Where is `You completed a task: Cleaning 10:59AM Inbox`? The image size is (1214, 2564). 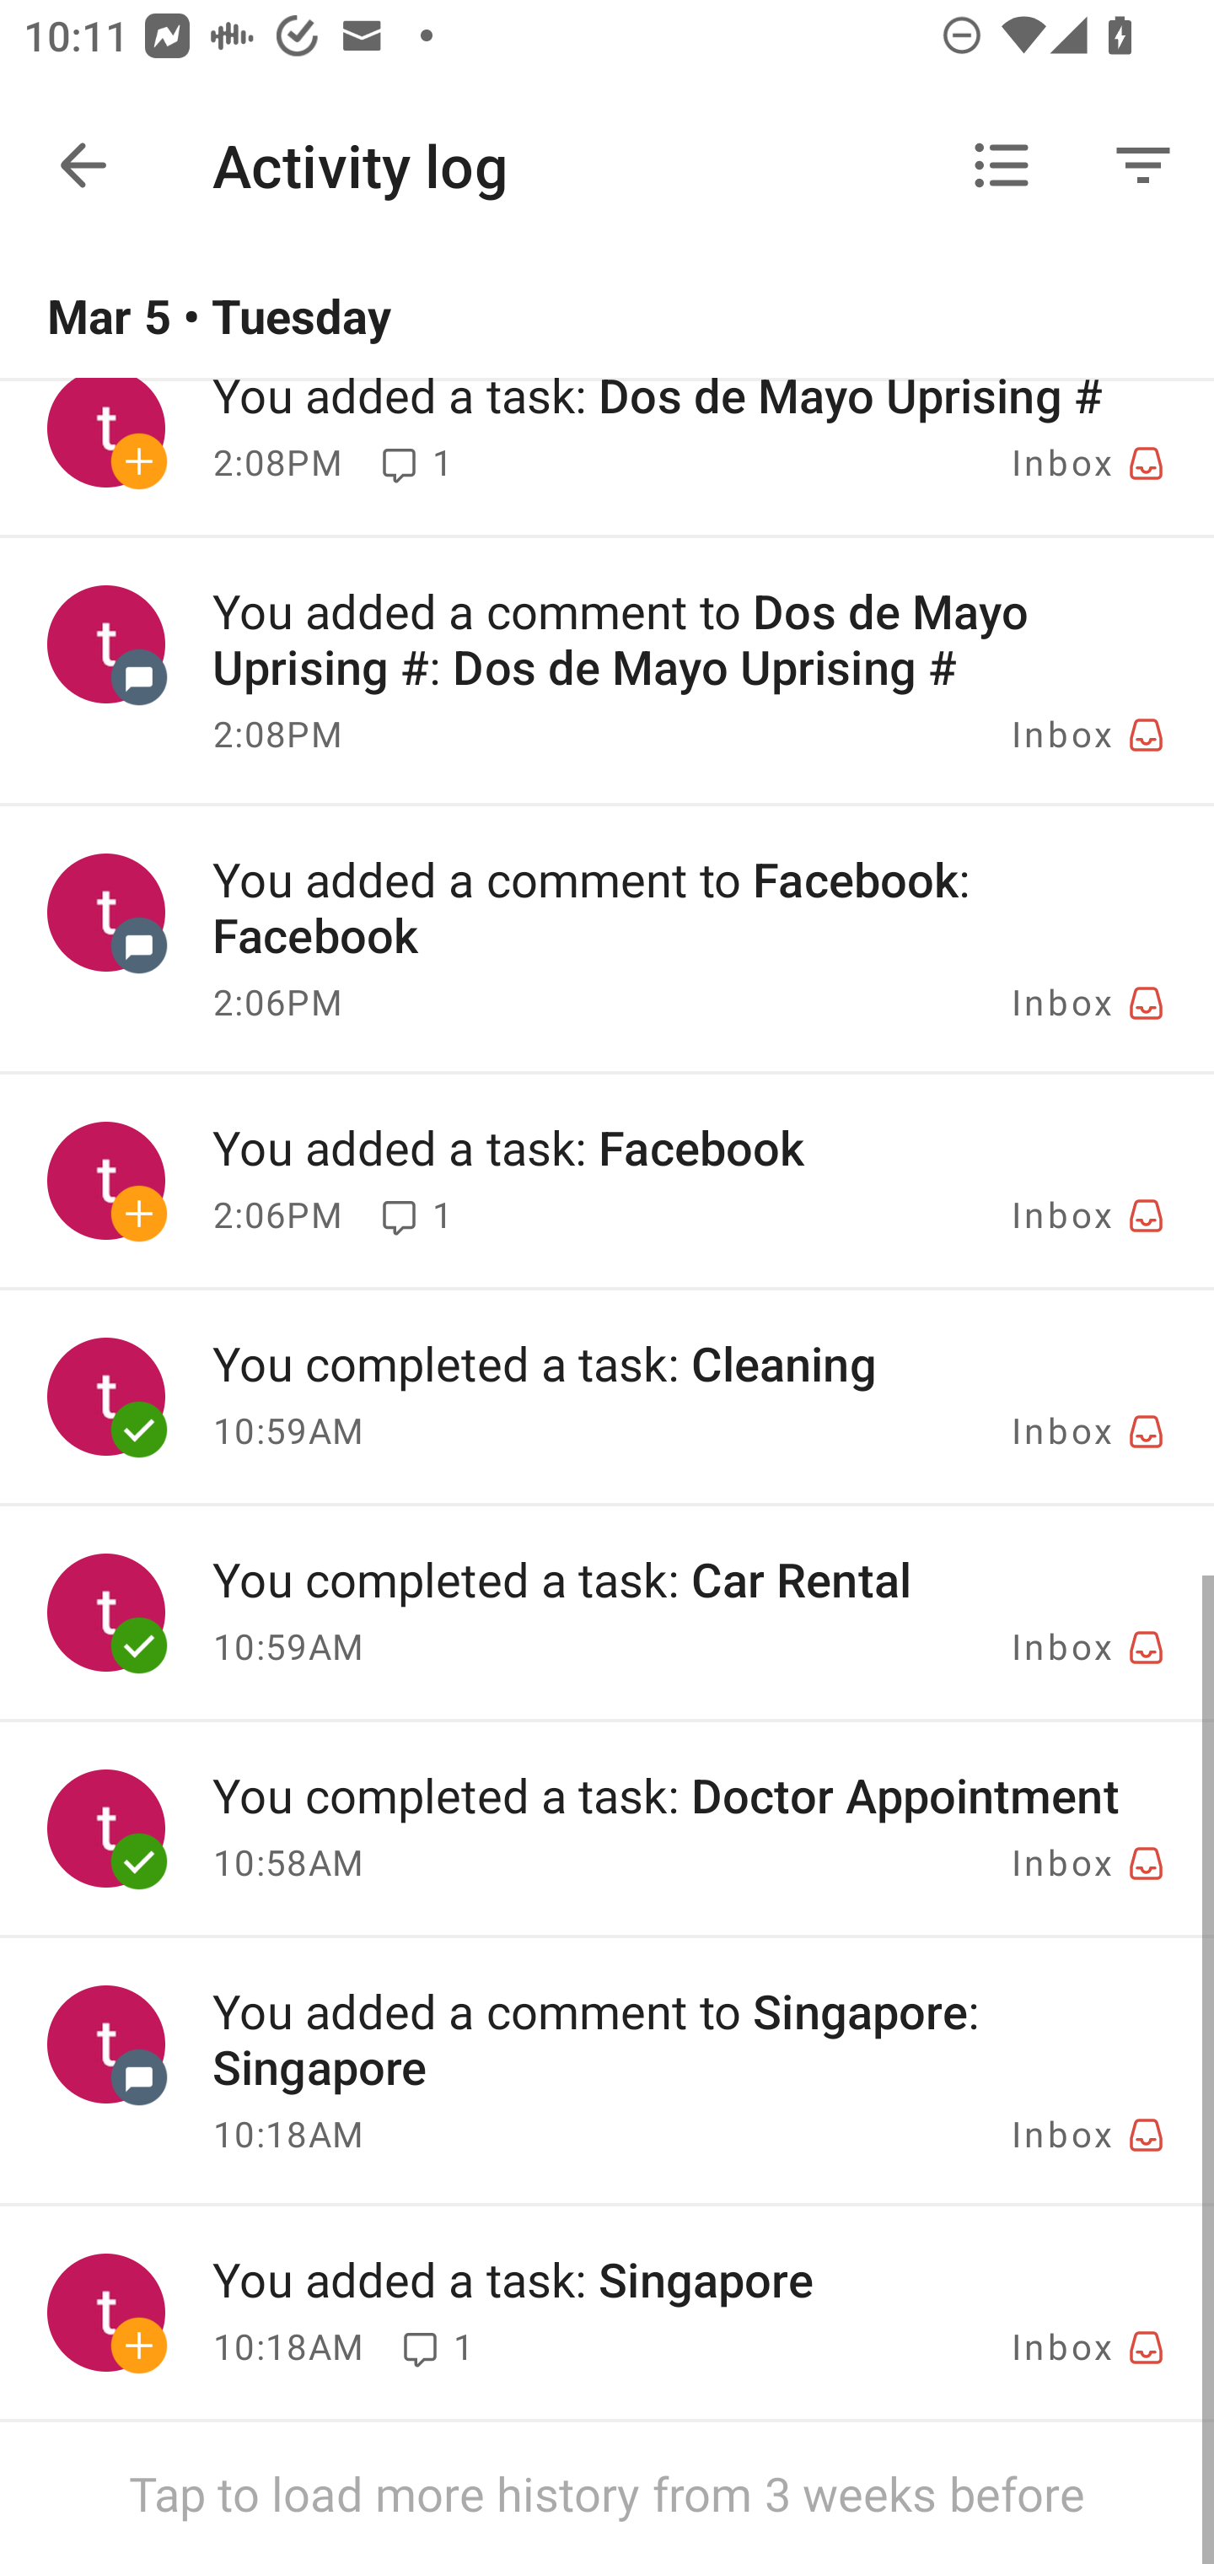
You completed a task: Cleaning 10:59AM Inbox is located at coordinates (607, 1396).